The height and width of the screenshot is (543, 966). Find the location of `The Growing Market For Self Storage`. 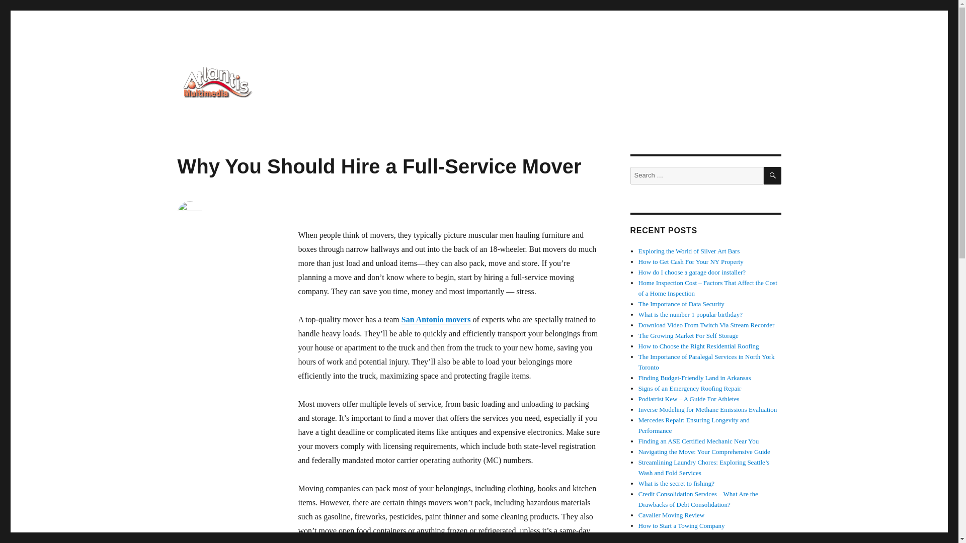

The Growing Market For Self Storage is located at coordinates (688, 335).